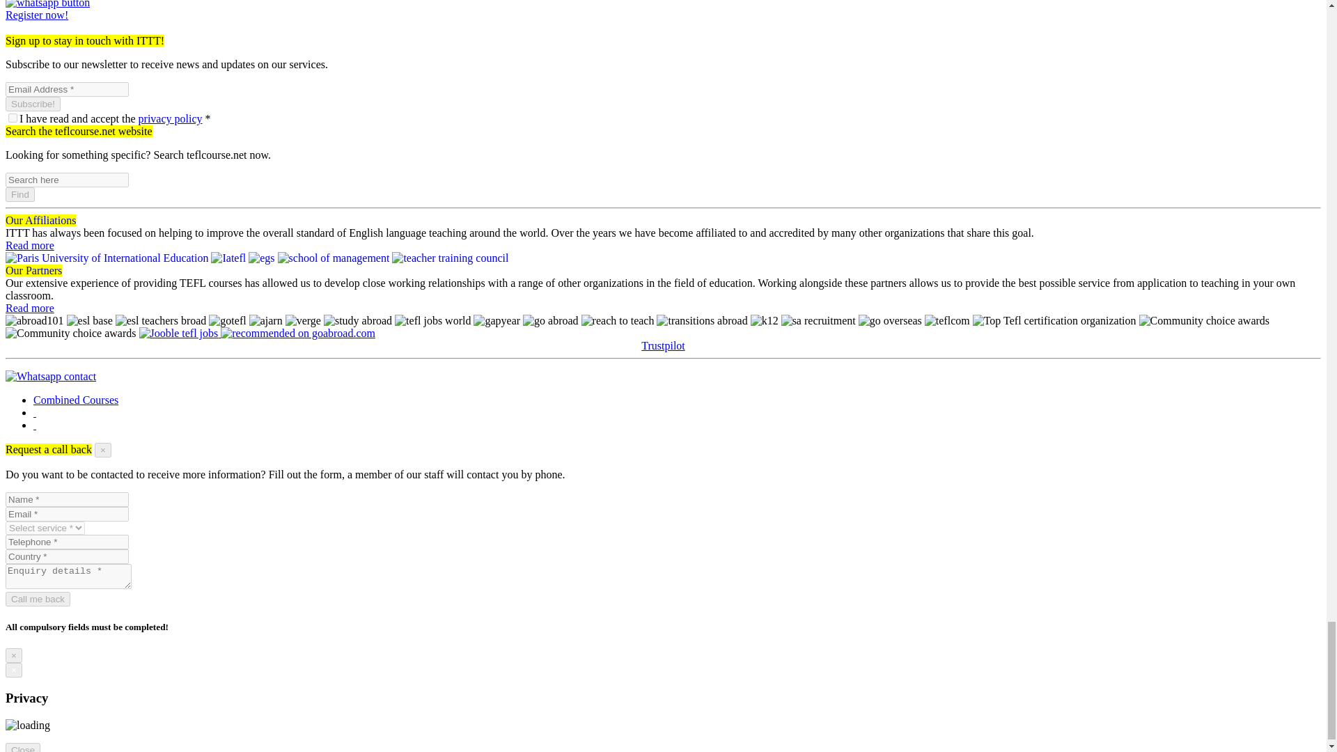 The width and height of the screenshot is (1337, 752). Describe the element at coordinates (450, 258) in the screenshot. I see `teacher training council` at that location.